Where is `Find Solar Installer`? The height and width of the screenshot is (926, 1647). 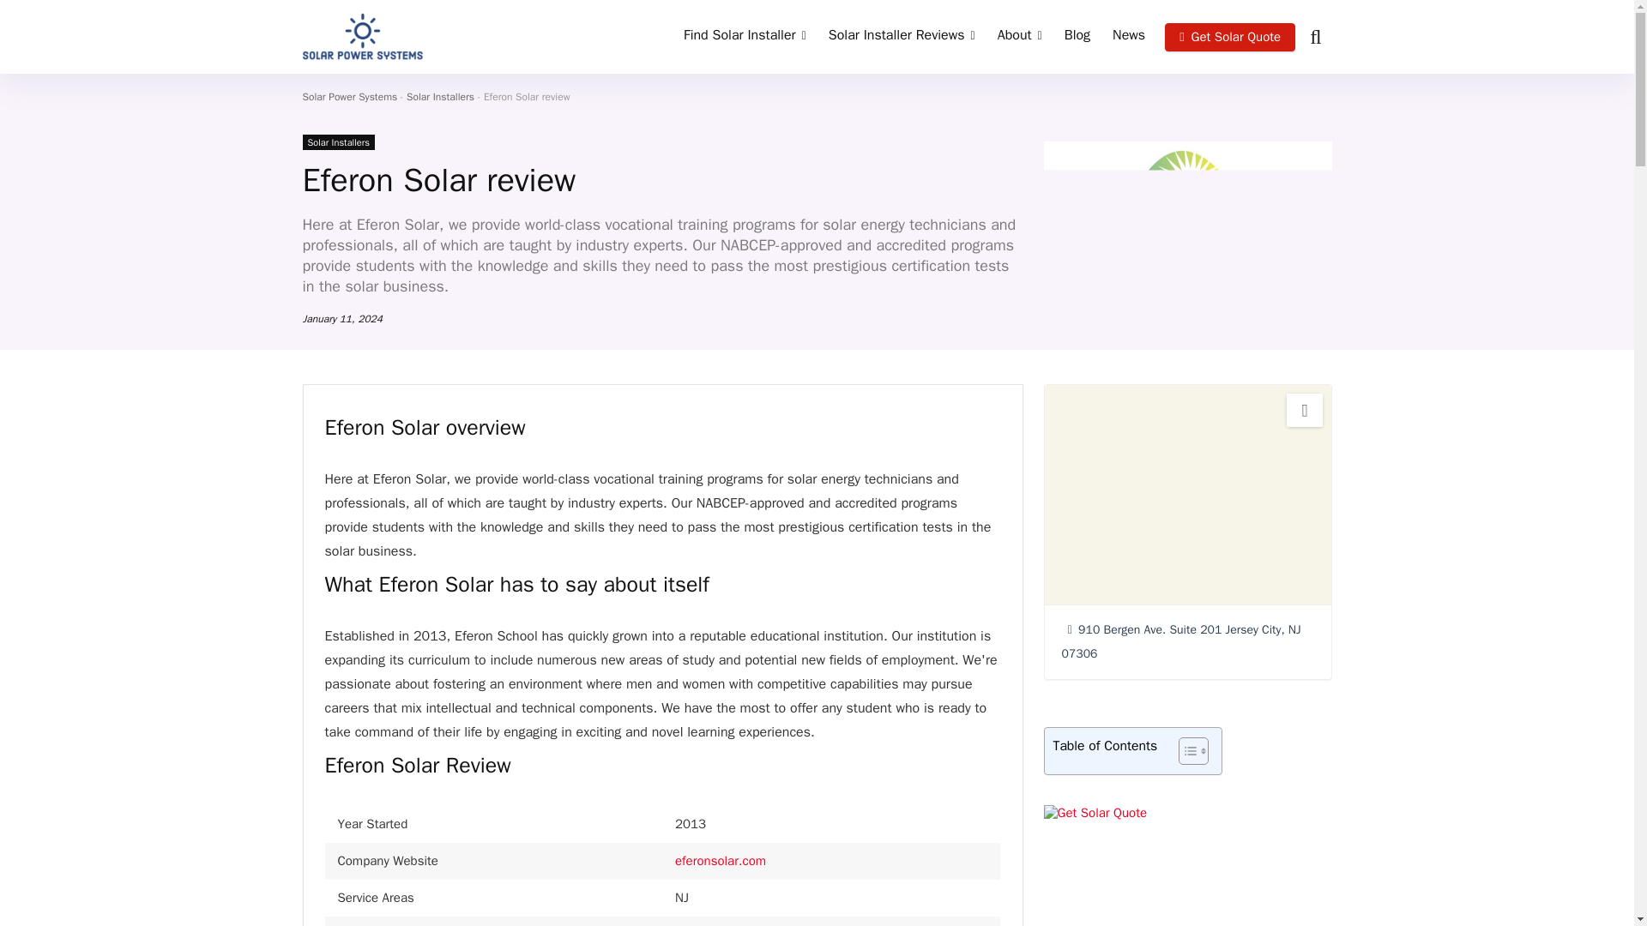 Find Solar Installer is located at coordinates (745, 36).